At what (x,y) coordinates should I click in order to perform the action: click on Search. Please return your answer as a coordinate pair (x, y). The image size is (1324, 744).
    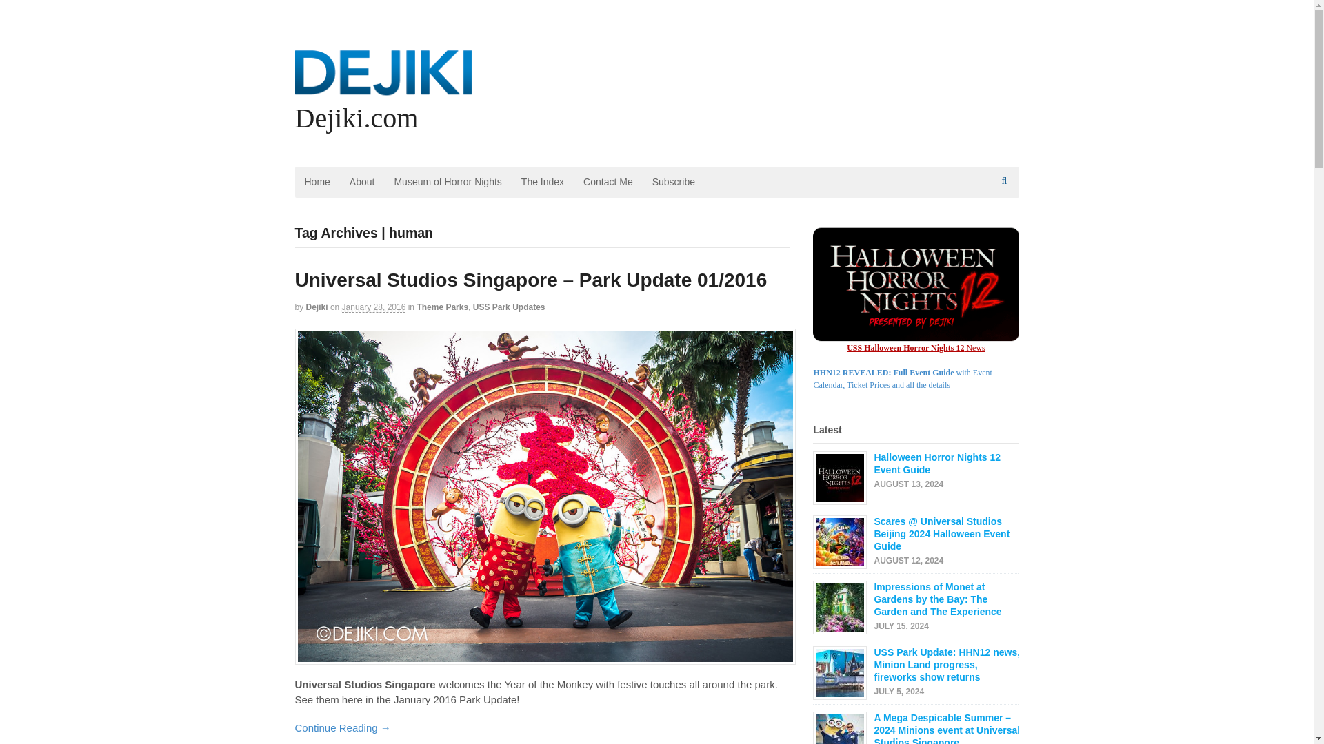
    Looking at the image, I should click on (1005, 215).